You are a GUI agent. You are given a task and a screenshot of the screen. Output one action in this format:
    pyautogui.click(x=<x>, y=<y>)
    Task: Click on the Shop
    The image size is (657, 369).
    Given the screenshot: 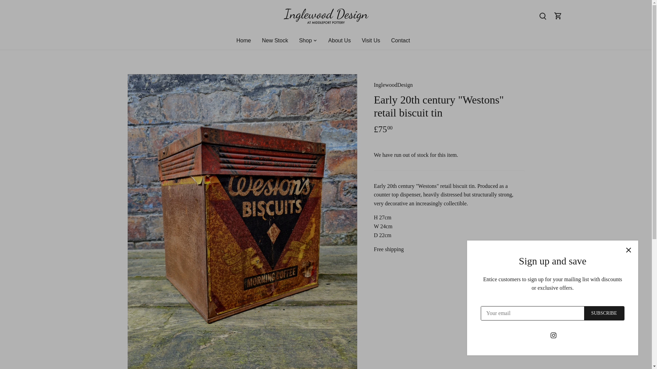 What is the action you would take?
    pyautogui.click(x=305, y=40)
    